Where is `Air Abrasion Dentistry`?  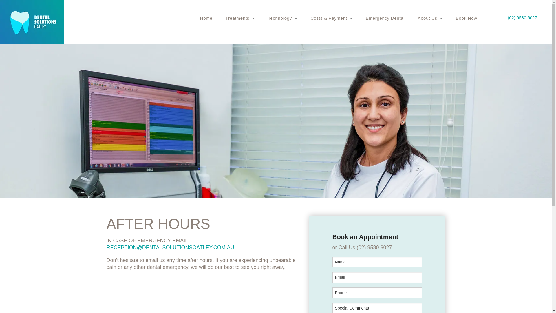
Air Abrasion Dentistry is located at coordinates (283, 124).